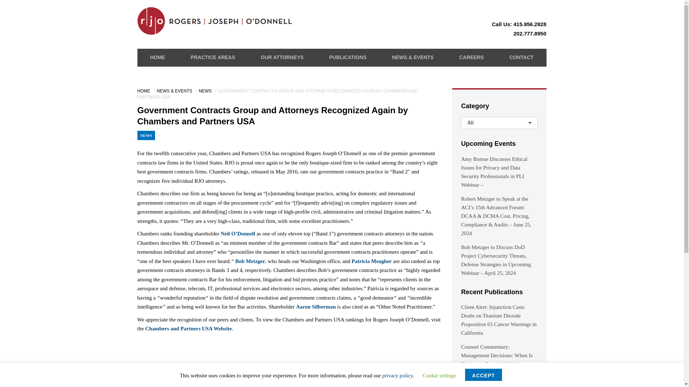 This screenshot has width=689, height=387. I want to click on OUR ATTORNEYS, so click(282, 57).